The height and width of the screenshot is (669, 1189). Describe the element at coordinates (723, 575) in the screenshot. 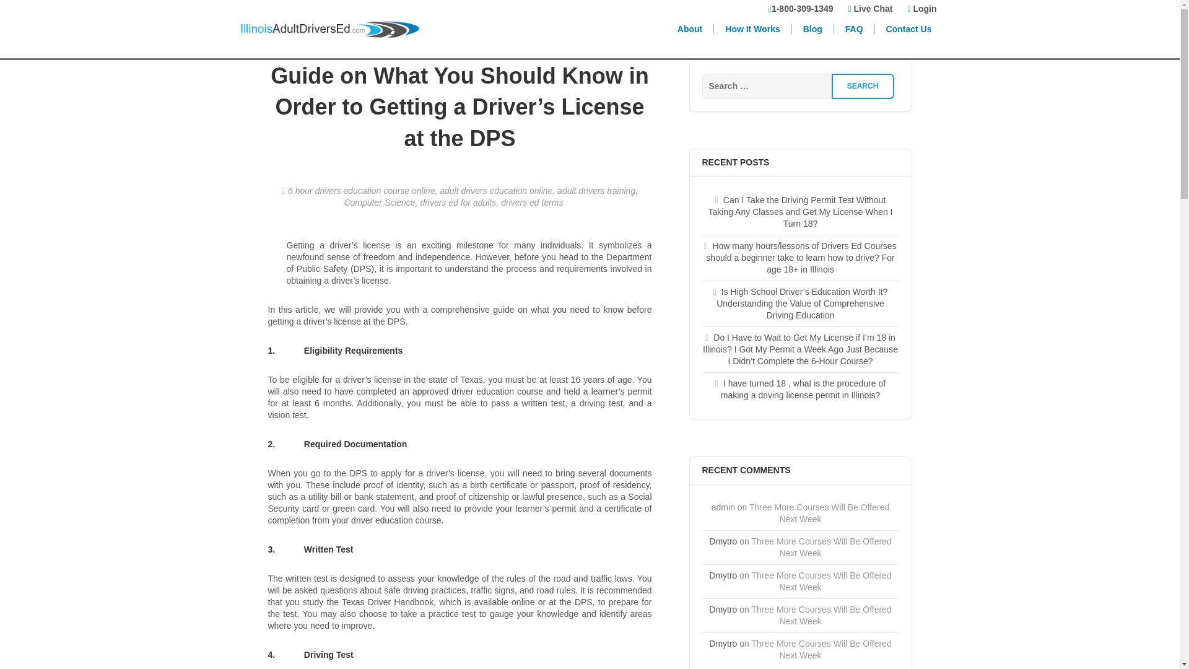

I see `Dmytro` at that location.